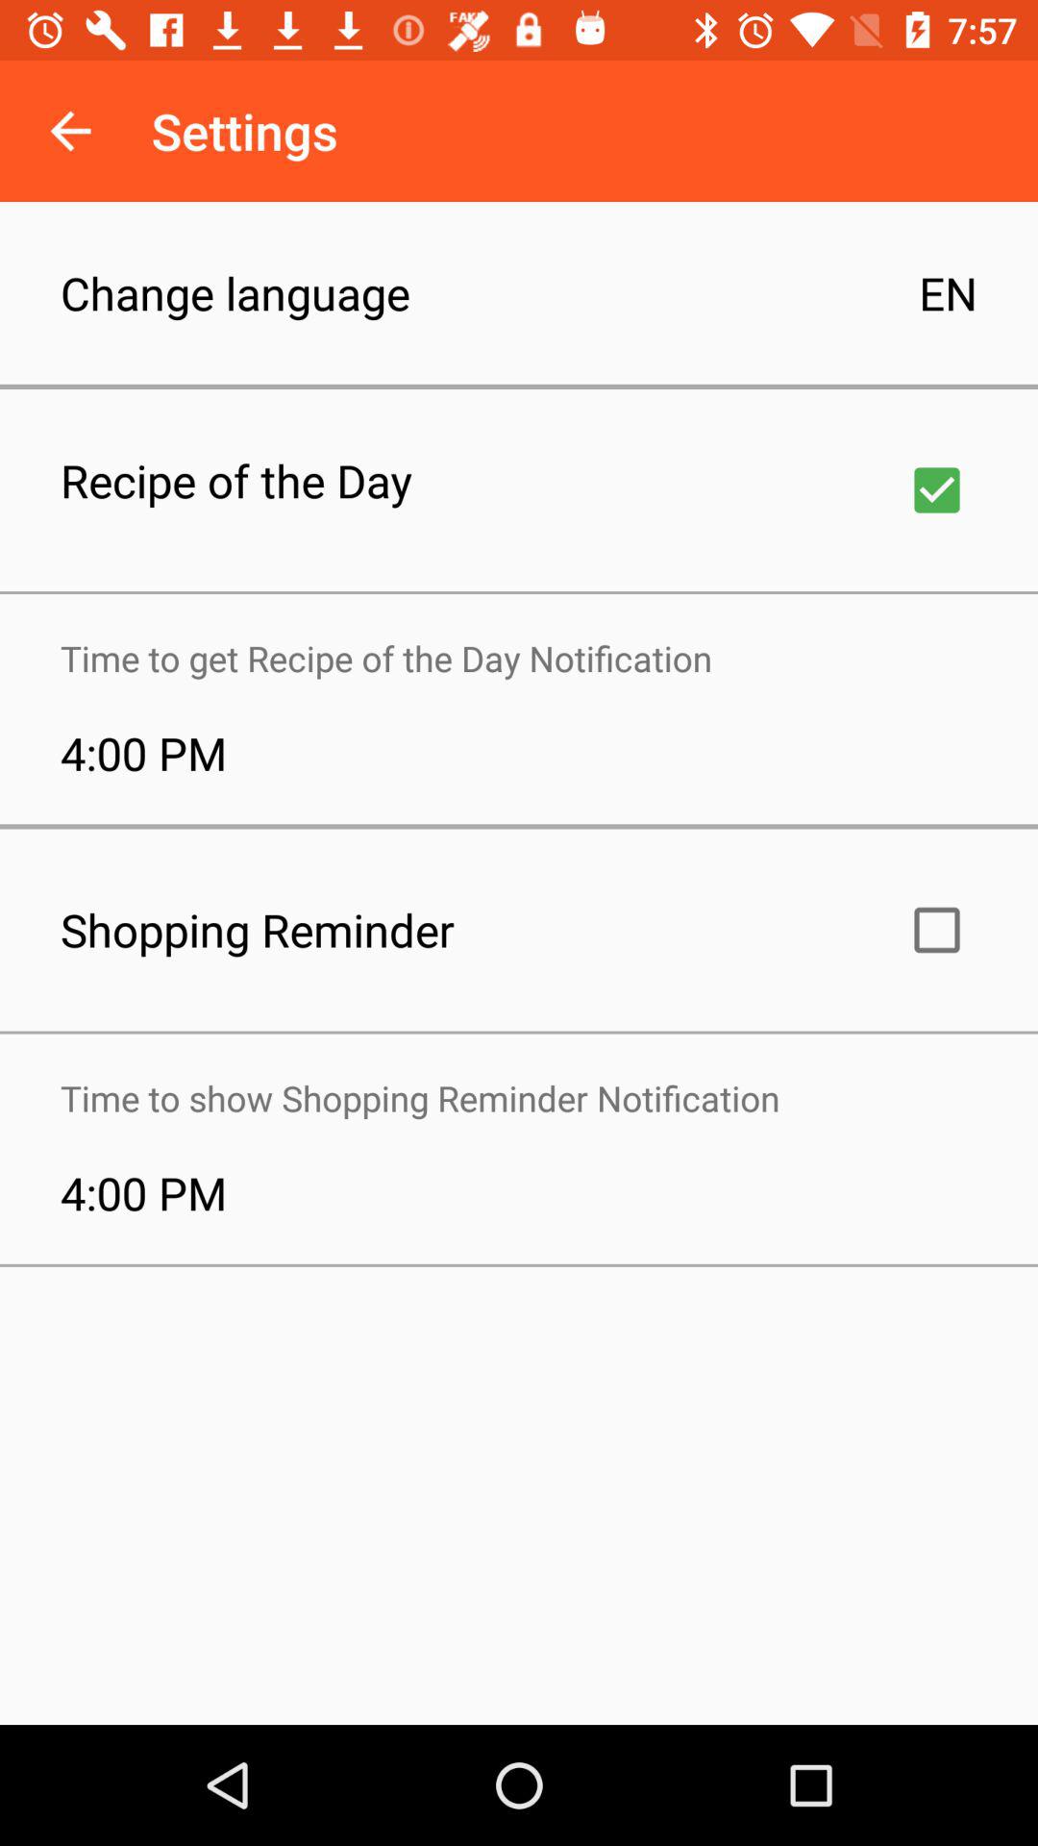 The width and height of the screenshot is (1038, 1846). What do you see at coordinates (937, 930) in the screenshot?
I see `set the reminder` at bounding box center [937, 930].